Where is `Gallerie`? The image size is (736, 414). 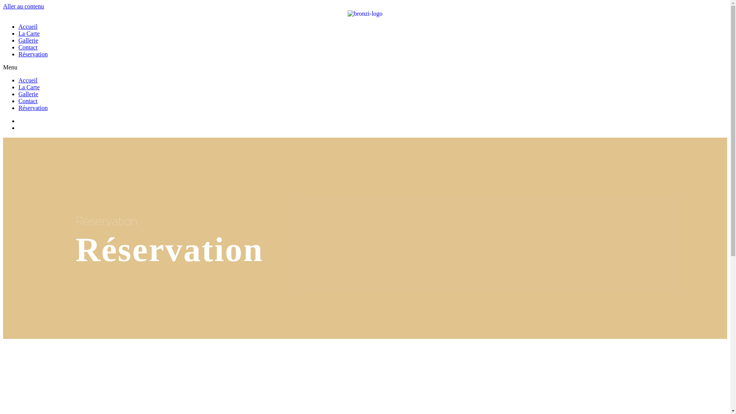
Gallerie is located at coordinates (28, 94).